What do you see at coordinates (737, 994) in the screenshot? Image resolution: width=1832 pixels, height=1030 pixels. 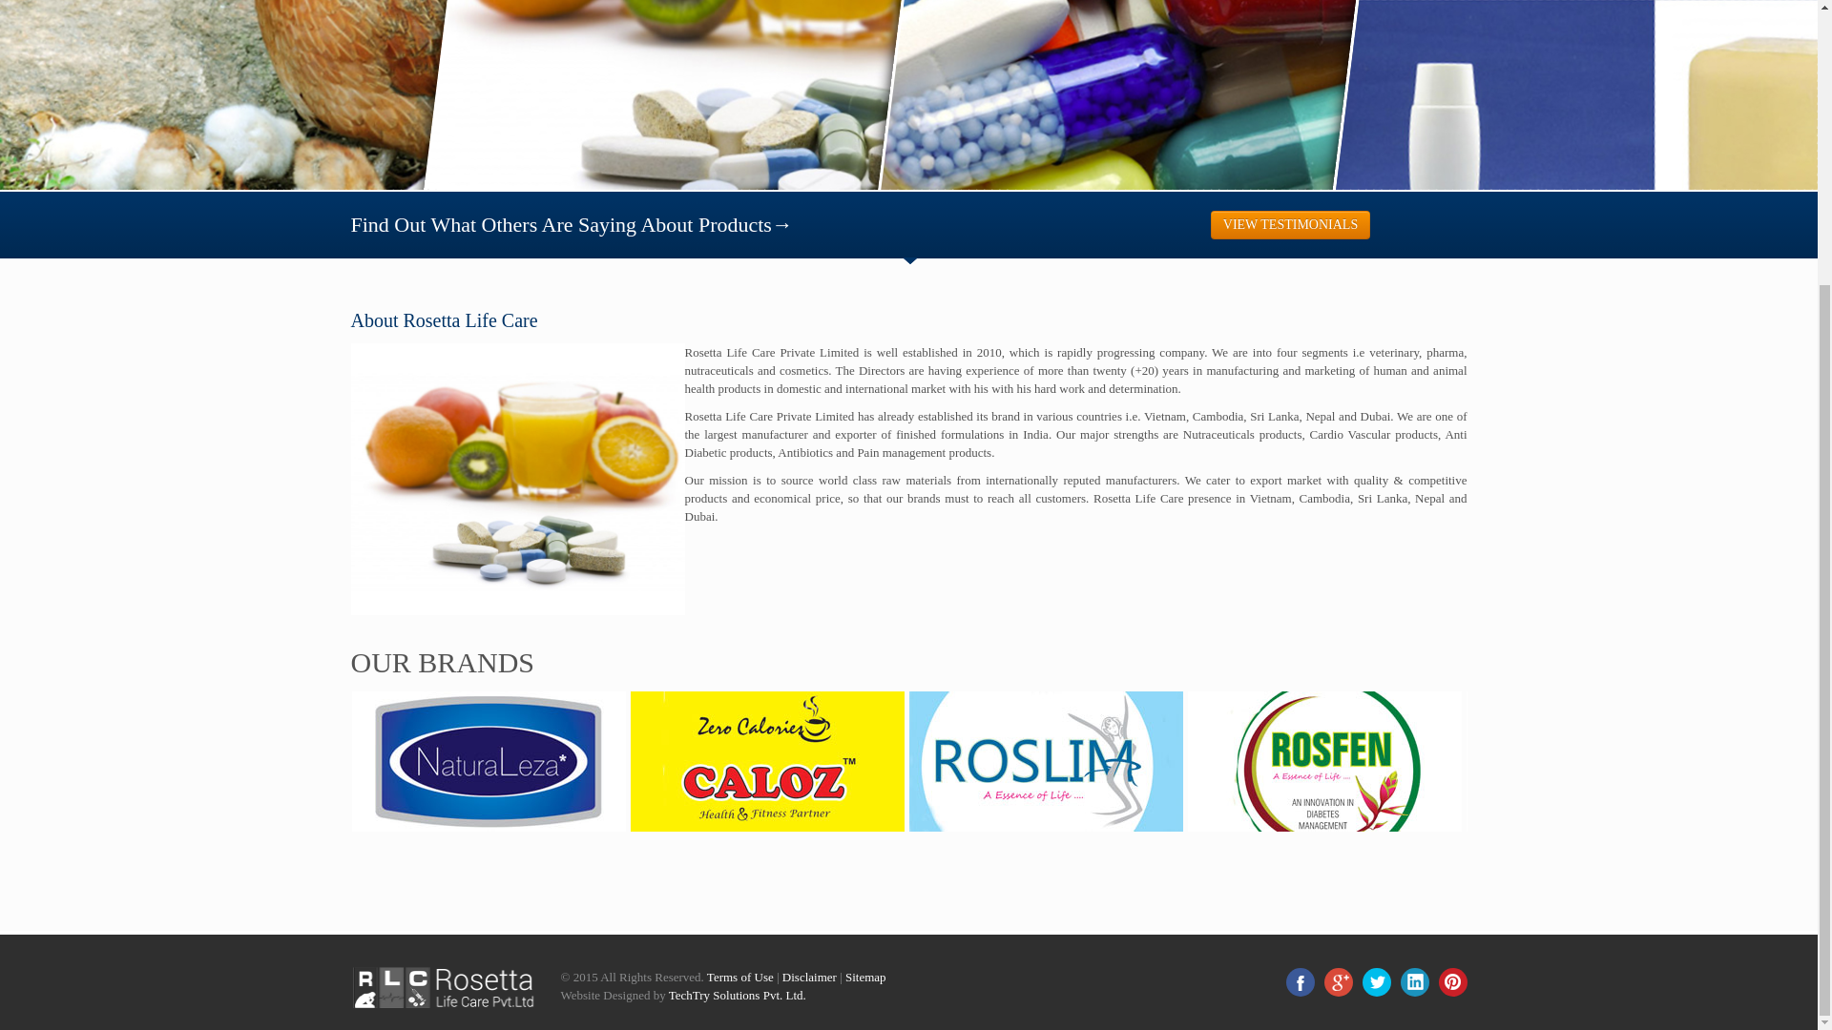 I see `TechTry Solutions Pvt. Ltd.` at bounding box center [737, 994].